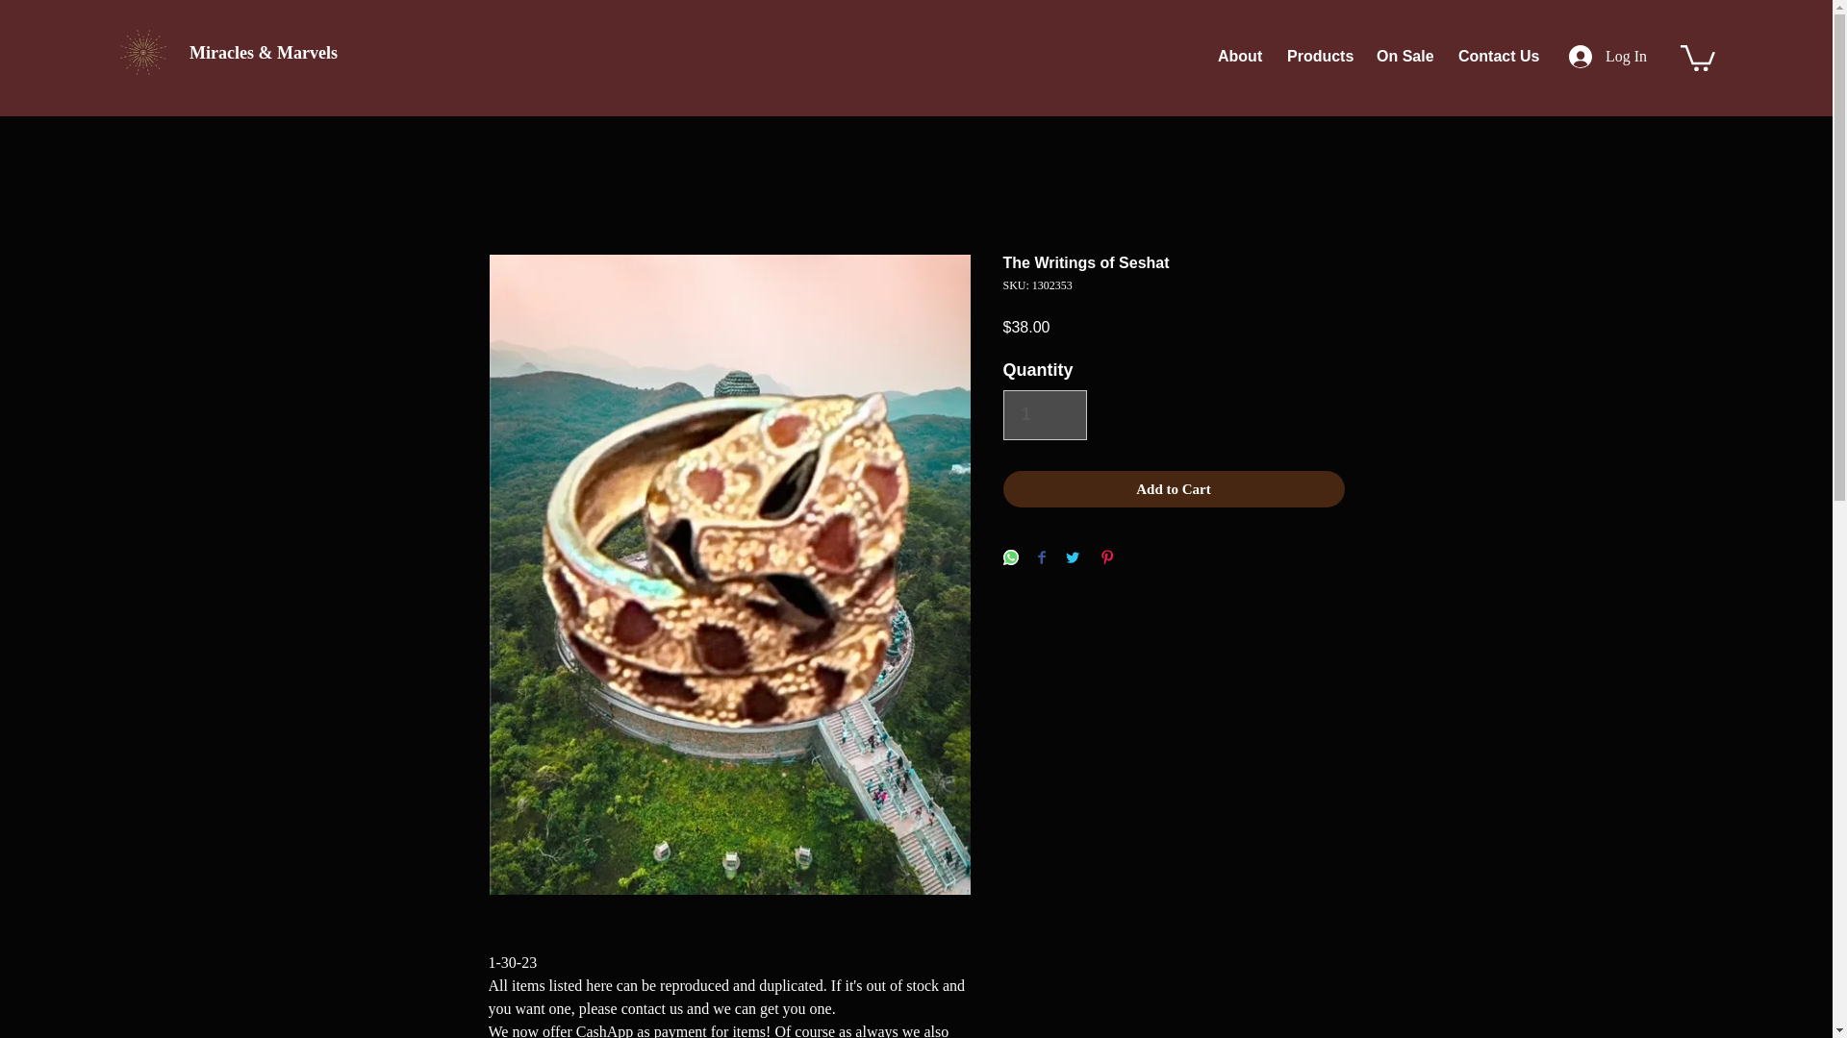 The height and width of the screenshot is (1038, 1847). What do you see at coordinates (1044, 415) in the screenshot?
I see `1` at bounding box center [1044, 415].